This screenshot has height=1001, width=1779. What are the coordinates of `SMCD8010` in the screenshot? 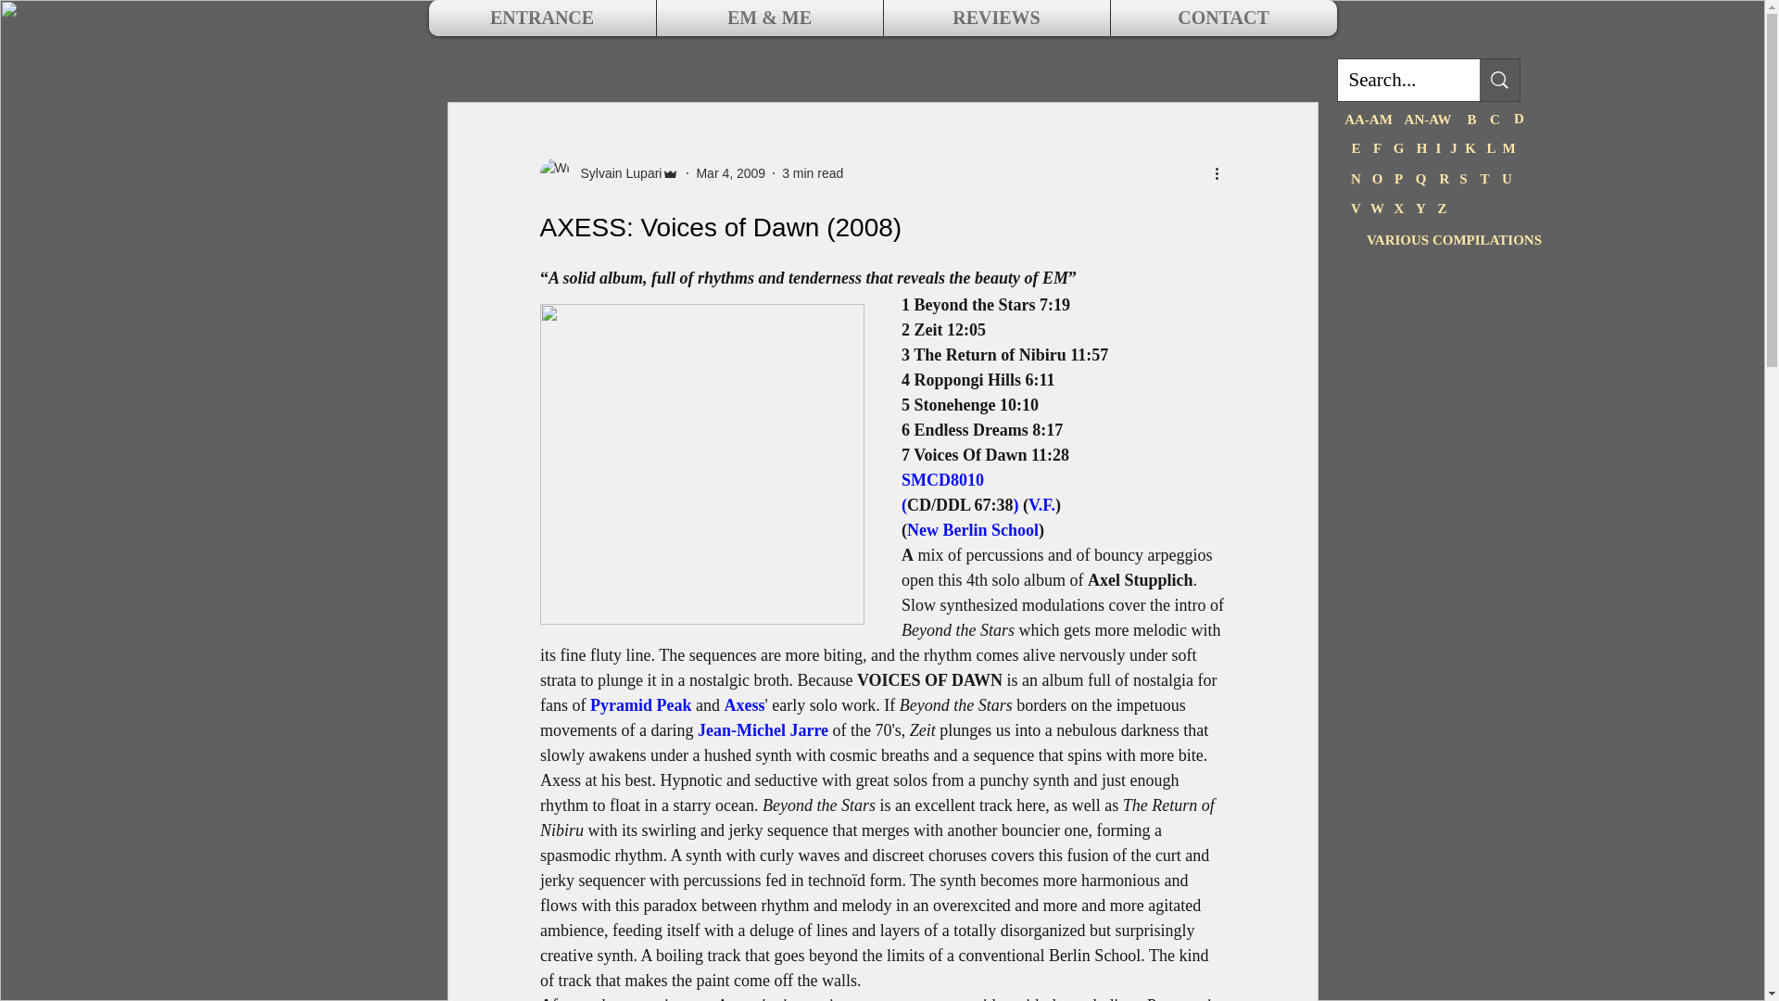 It's located at (941, 480).